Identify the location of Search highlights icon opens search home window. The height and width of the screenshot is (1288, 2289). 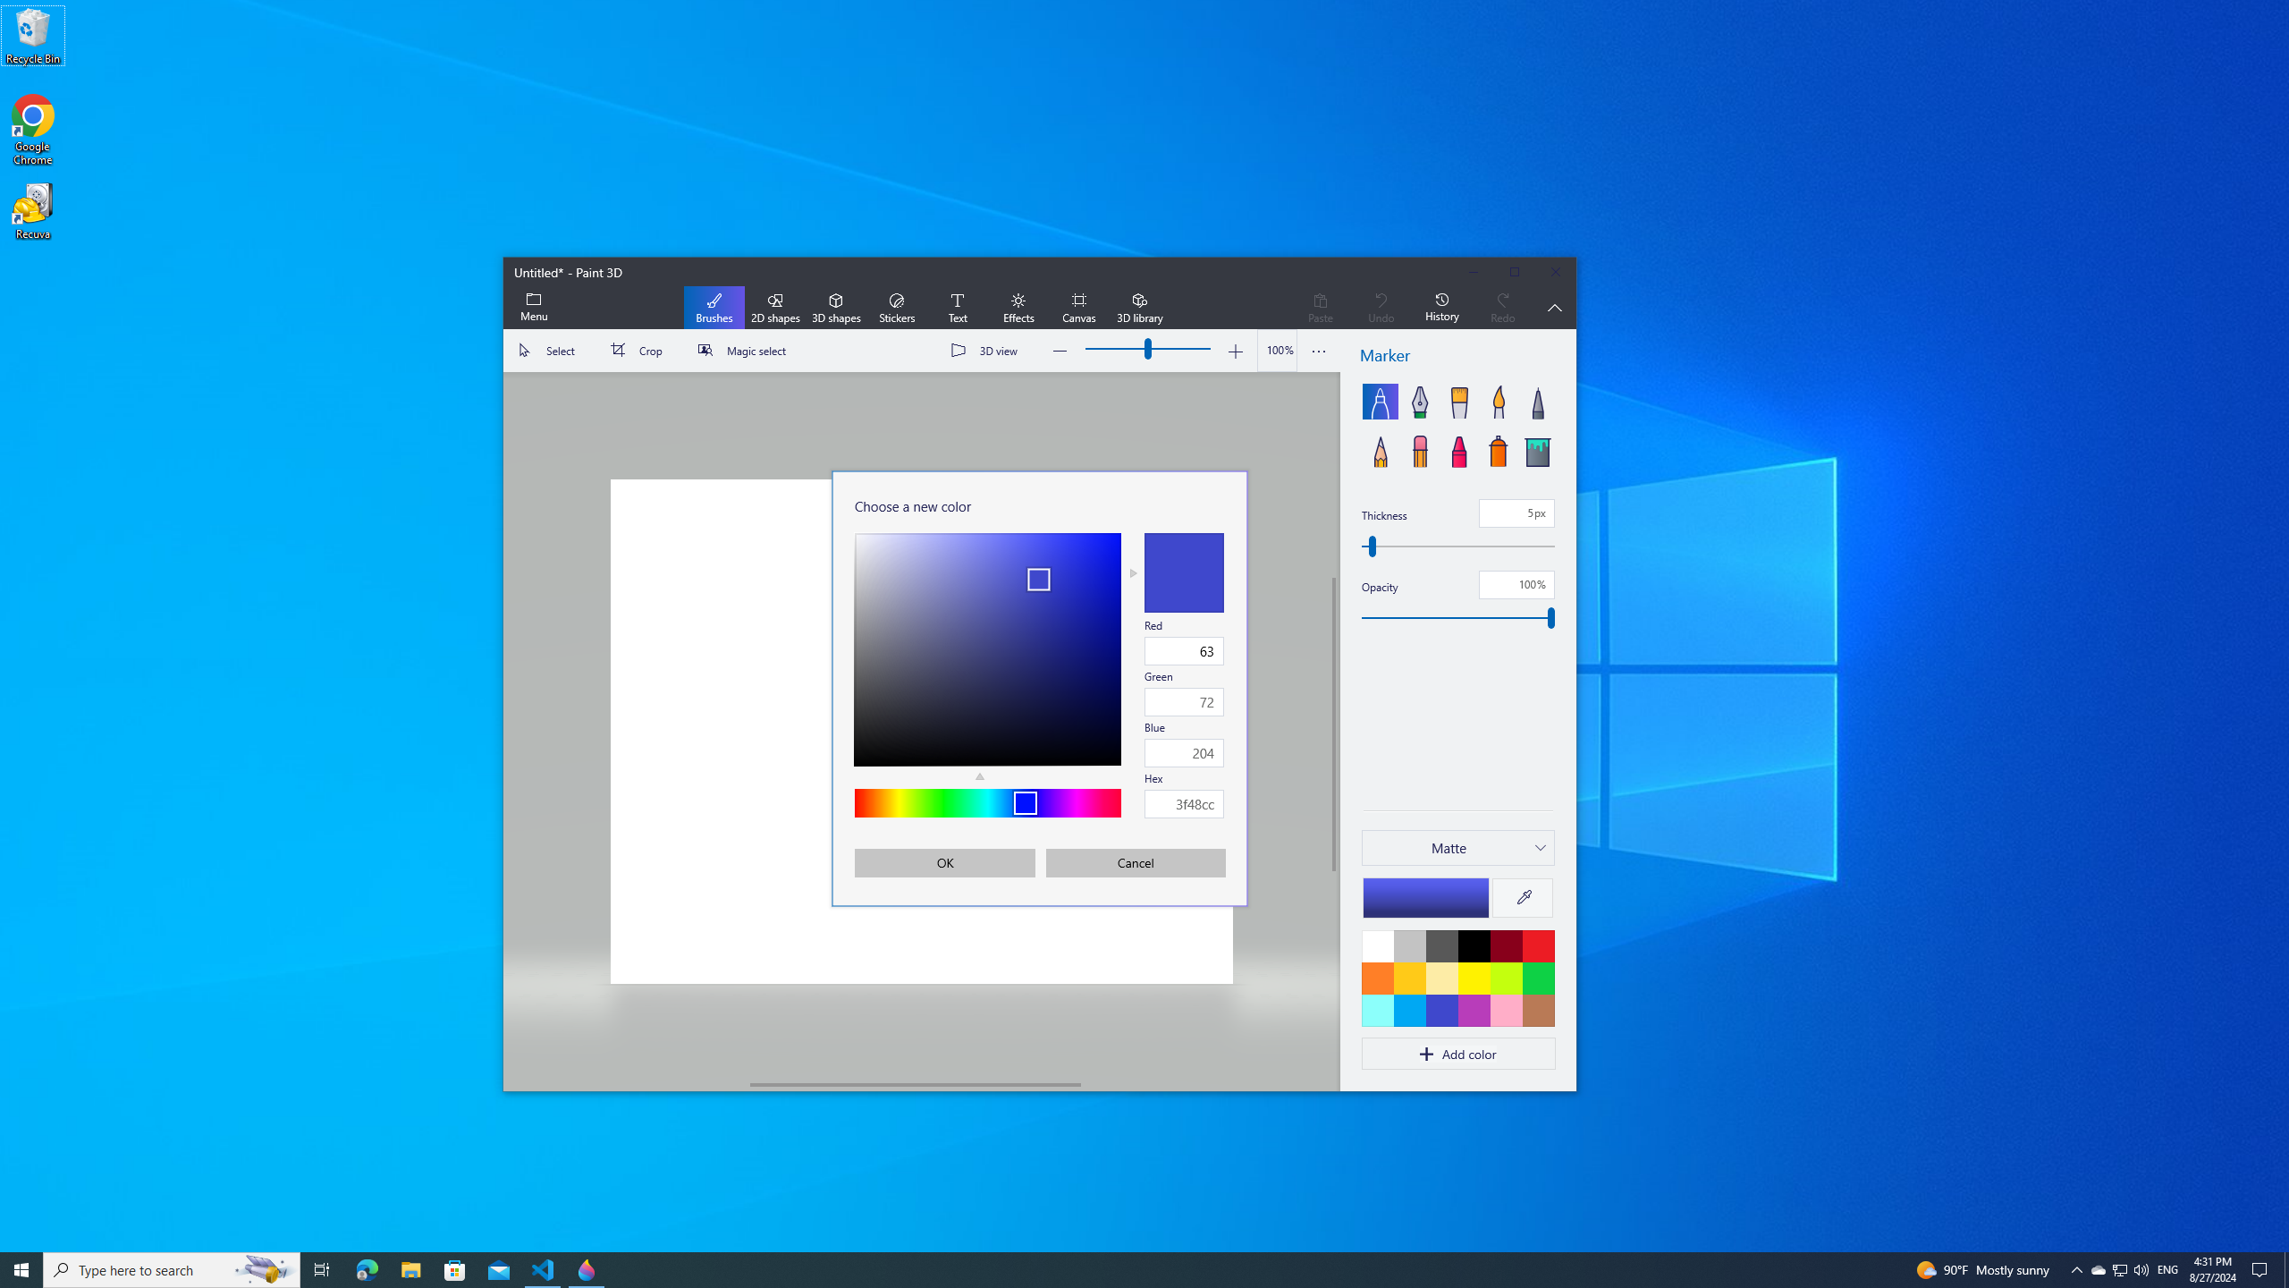
(2286, 1270).